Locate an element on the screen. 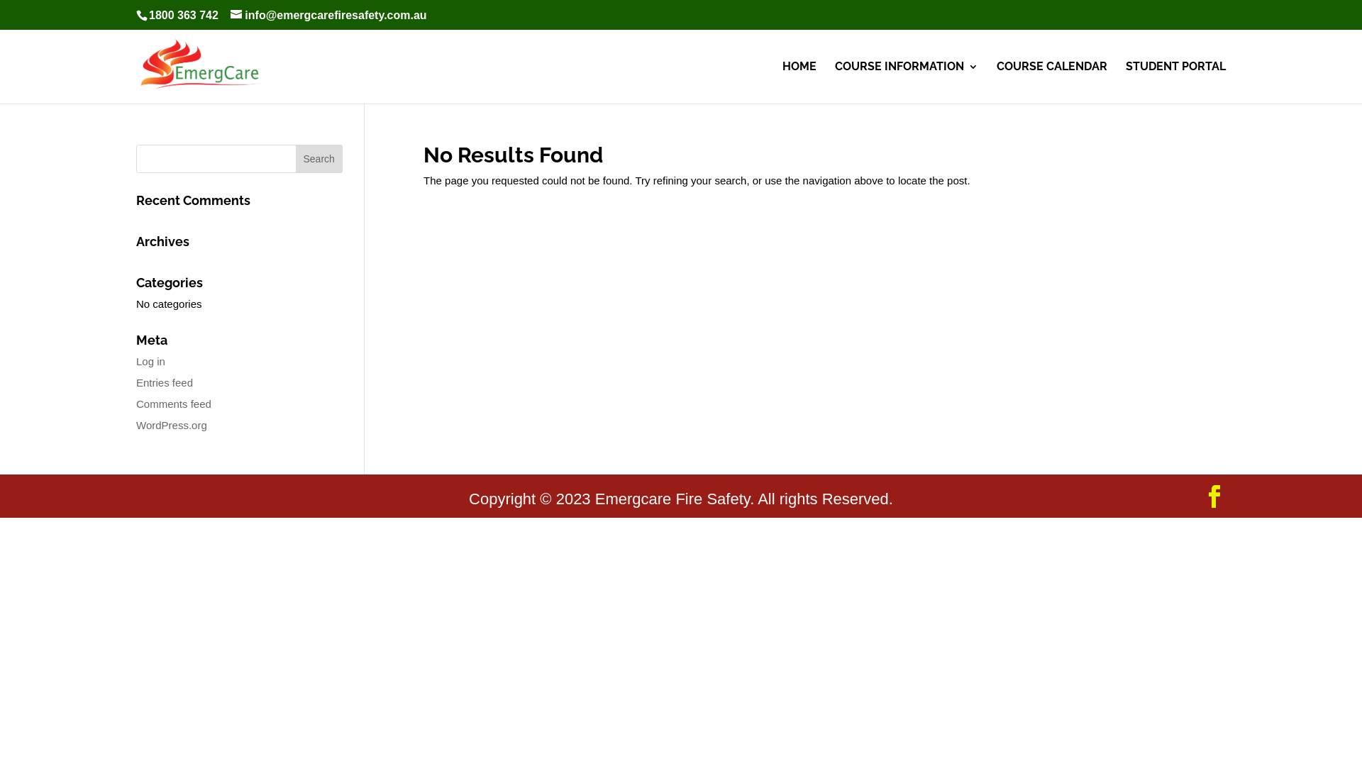 This screenshot has height=766, width=1362. Search is located at coordinates (319, 159).